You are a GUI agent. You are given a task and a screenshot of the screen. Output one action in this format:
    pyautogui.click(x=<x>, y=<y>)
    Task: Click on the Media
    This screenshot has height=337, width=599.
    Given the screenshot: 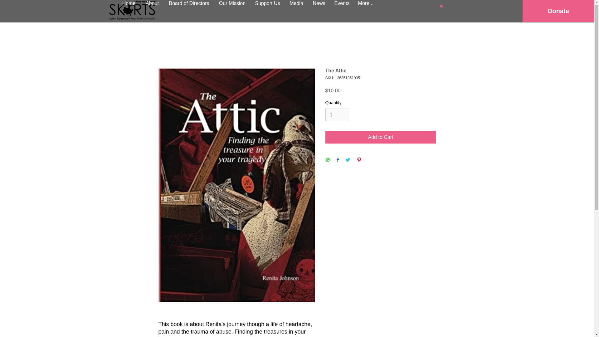 What is the action you would take?
    pyautogui.click(x=296, y=2)
    